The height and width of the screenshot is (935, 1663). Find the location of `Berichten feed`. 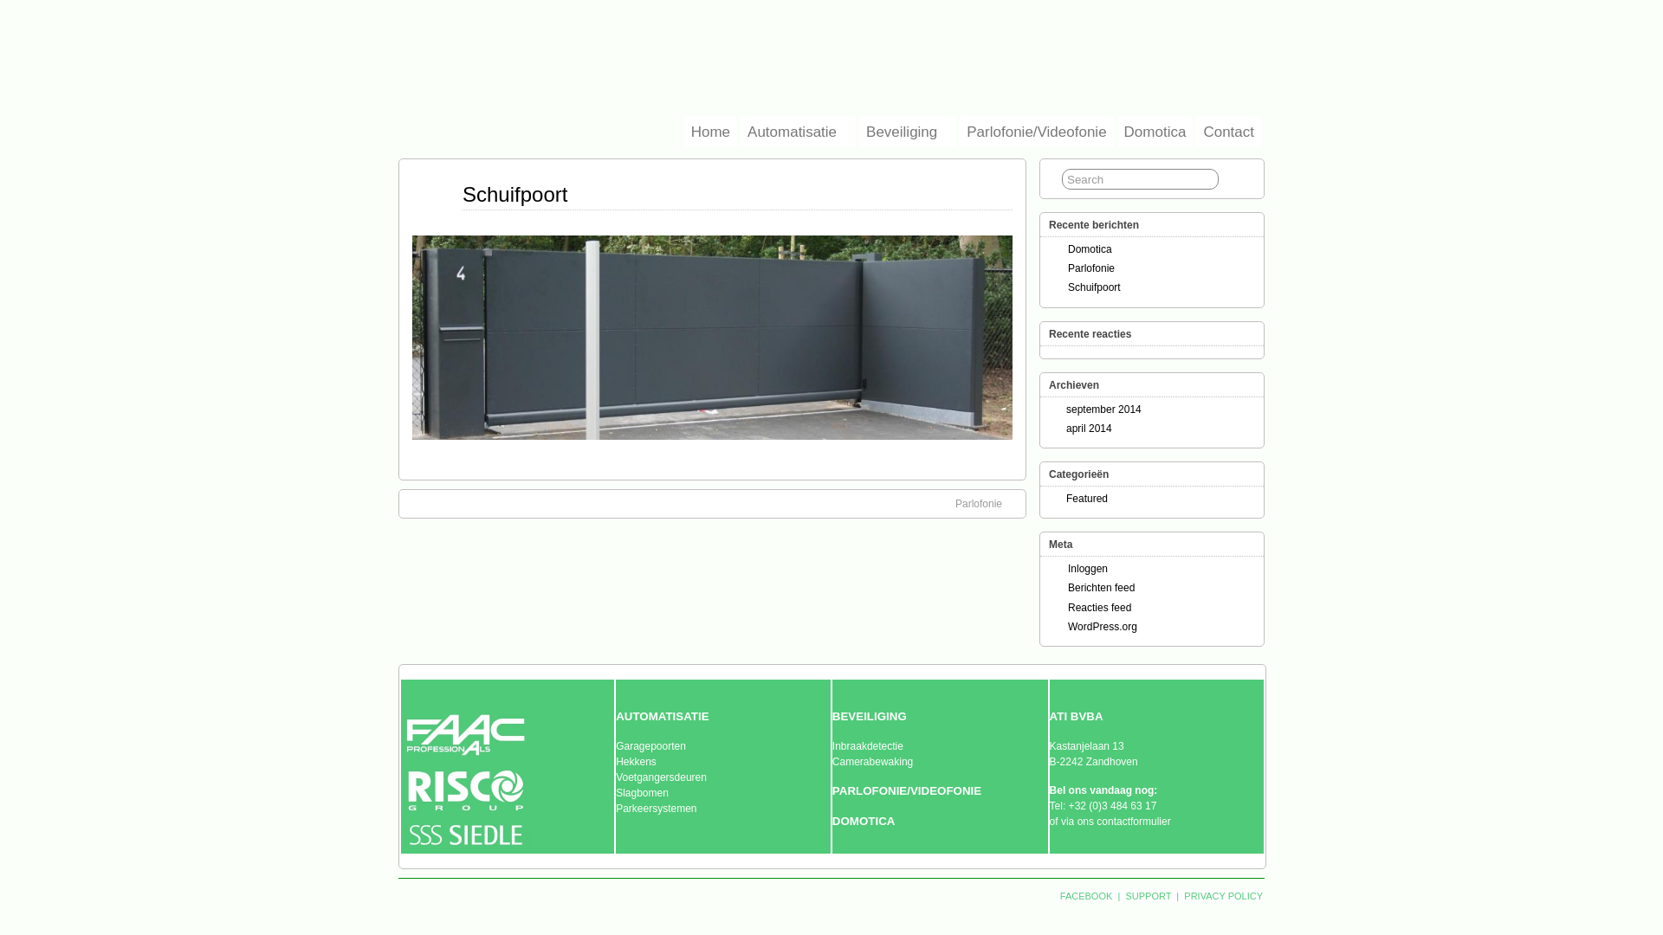

Berichten feed is located at coordinates (1102, 588).